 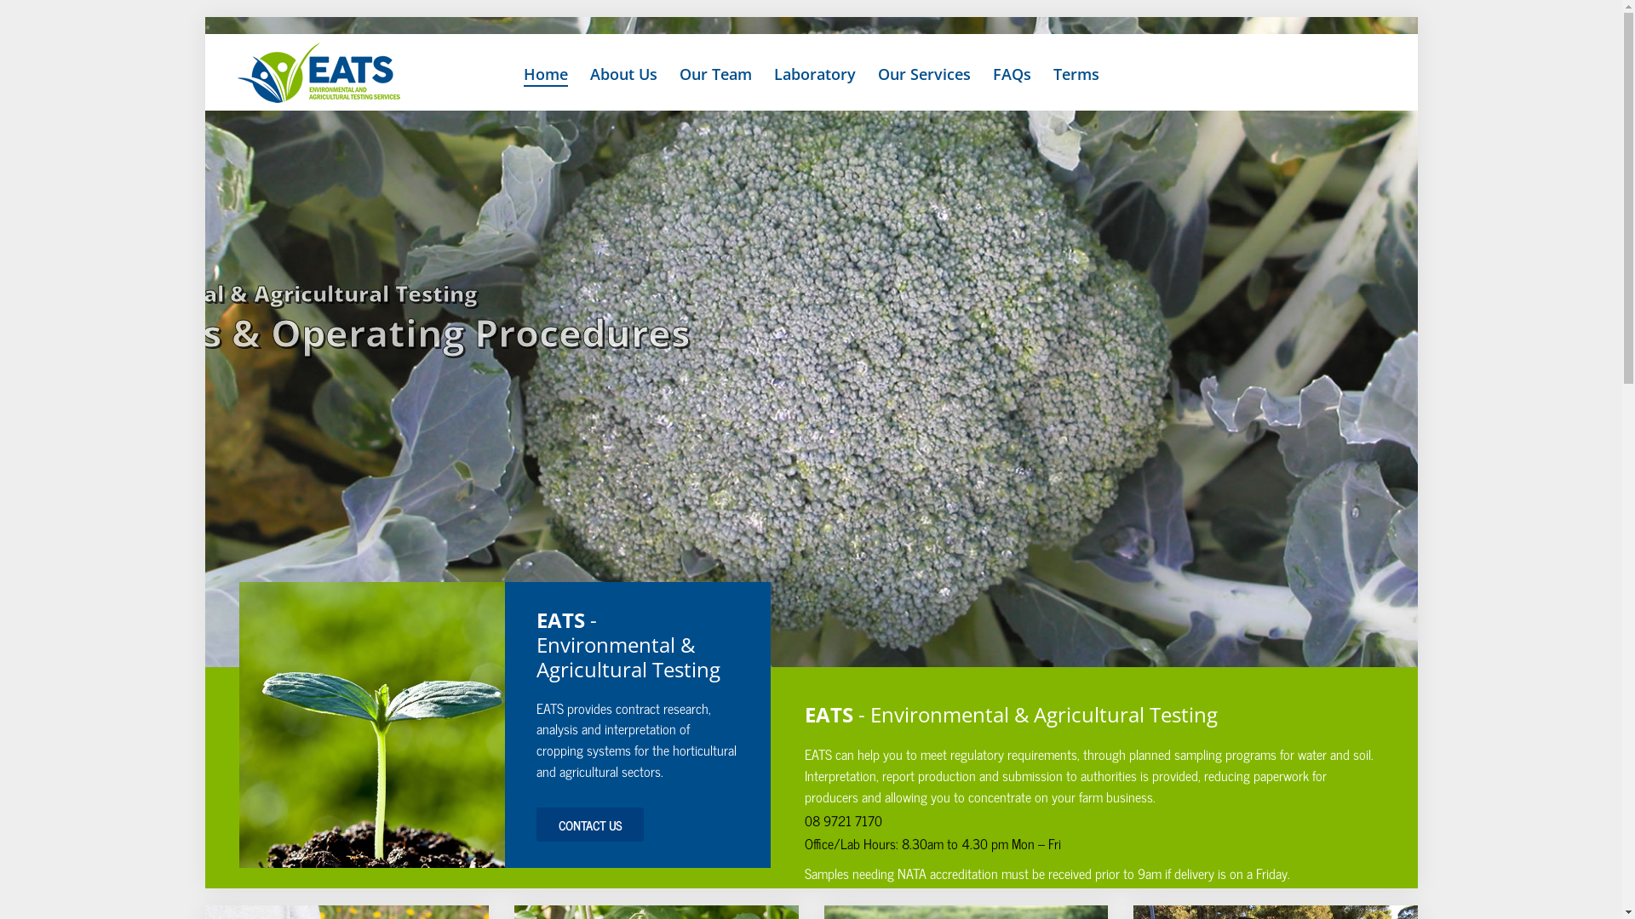 What do you see at coordinates (923, 75) in the screenshot?
I see `Our Services` at bounding box center [923, 75].